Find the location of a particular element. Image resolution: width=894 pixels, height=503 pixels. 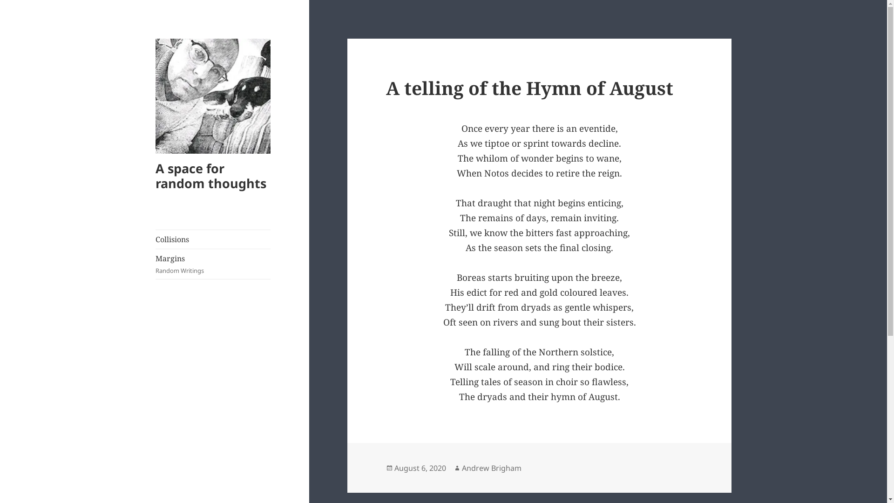

Margins
Random Writings is located at coordinates (213, 264).